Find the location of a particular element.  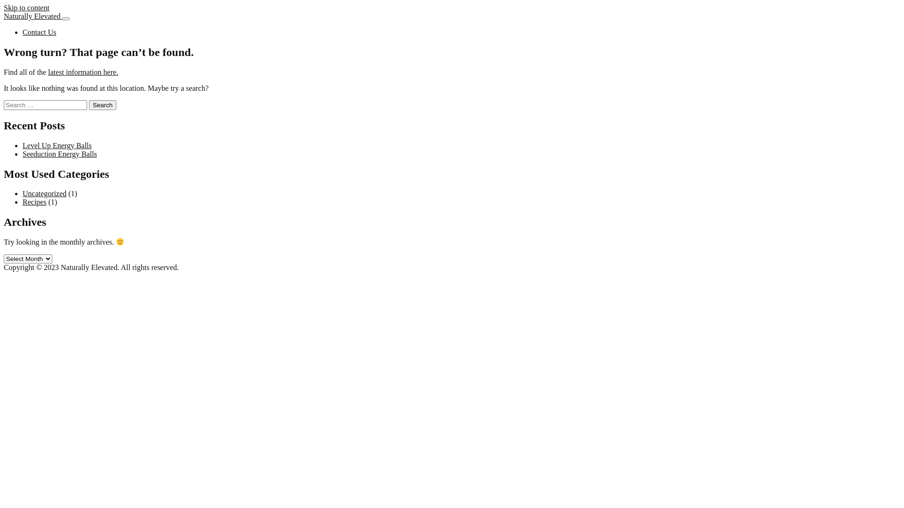

Seeduction Energy Balls is located at coordinates (60, 154).